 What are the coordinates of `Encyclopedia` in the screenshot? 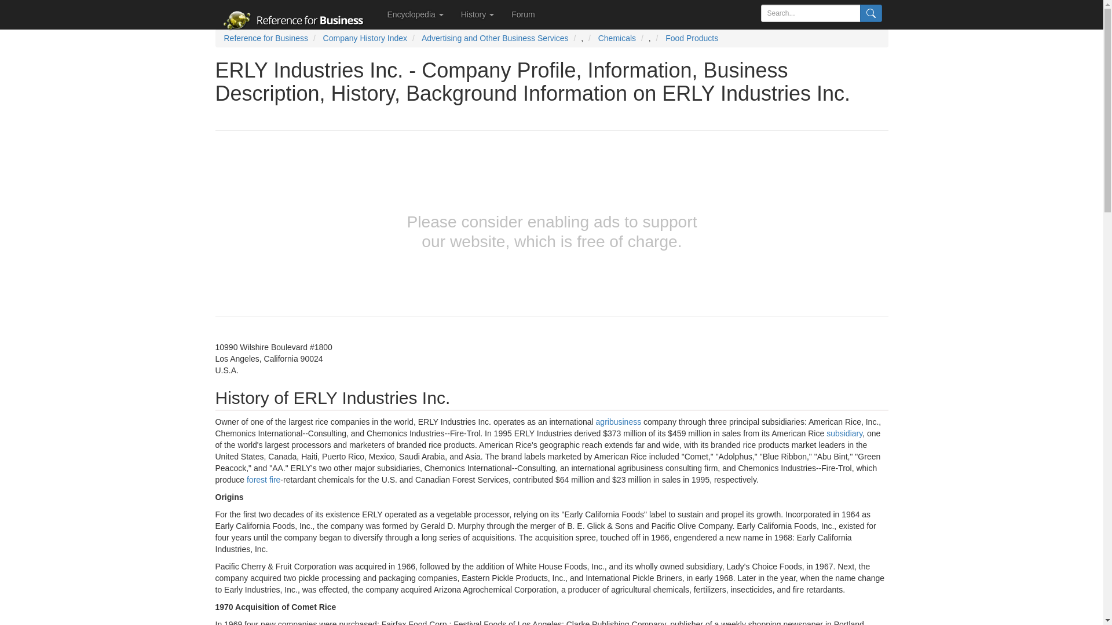 It's located at (416, 14).